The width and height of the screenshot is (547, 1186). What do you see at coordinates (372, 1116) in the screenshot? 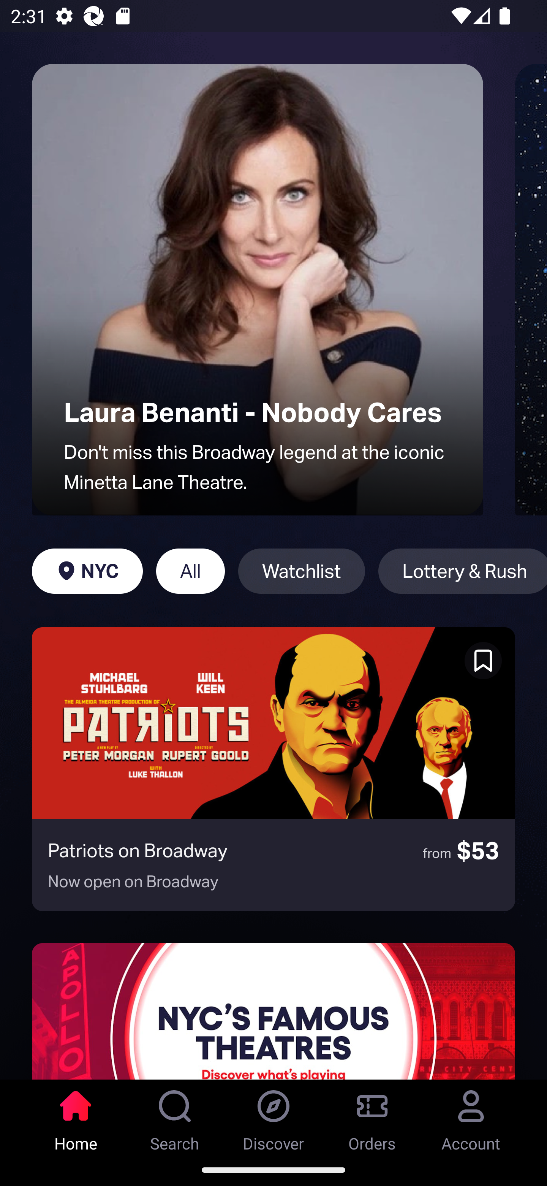
I see `Orders` at bounding box center [372, 1116].